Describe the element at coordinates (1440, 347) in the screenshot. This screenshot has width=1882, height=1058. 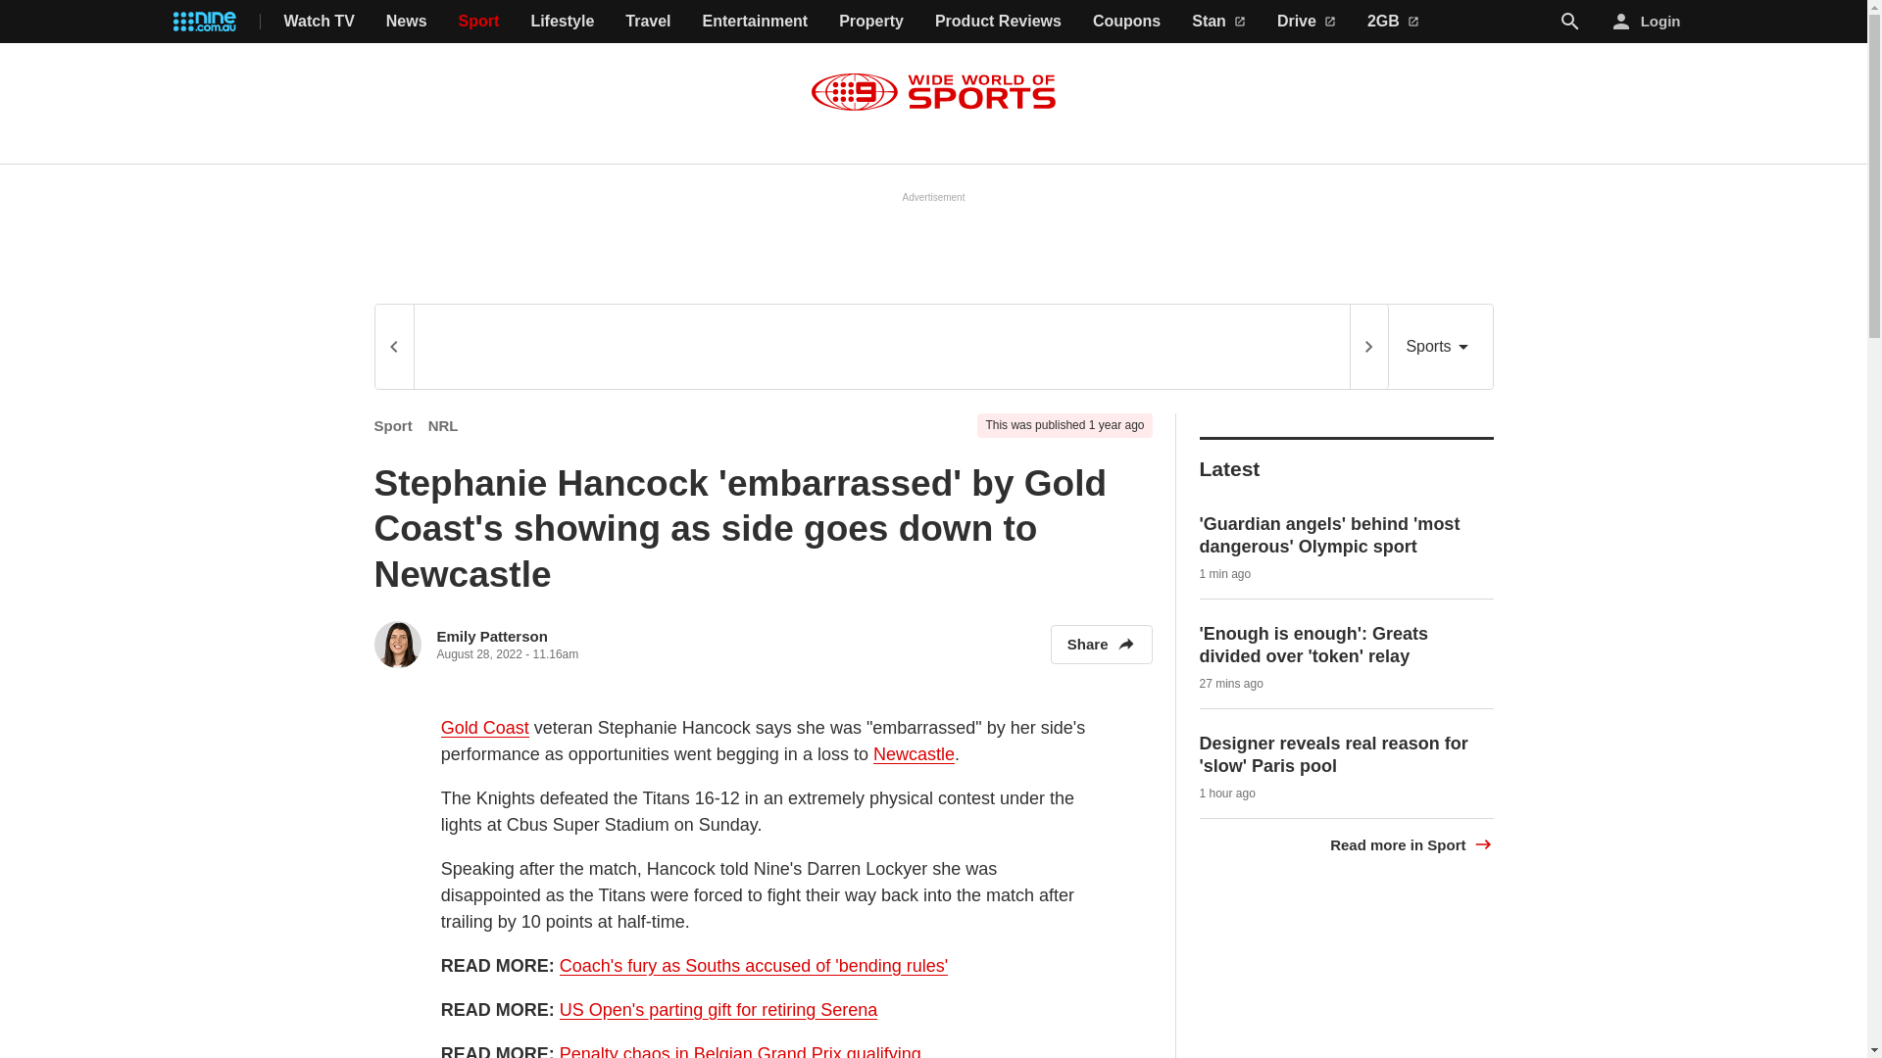
I see `Sports` at that location.